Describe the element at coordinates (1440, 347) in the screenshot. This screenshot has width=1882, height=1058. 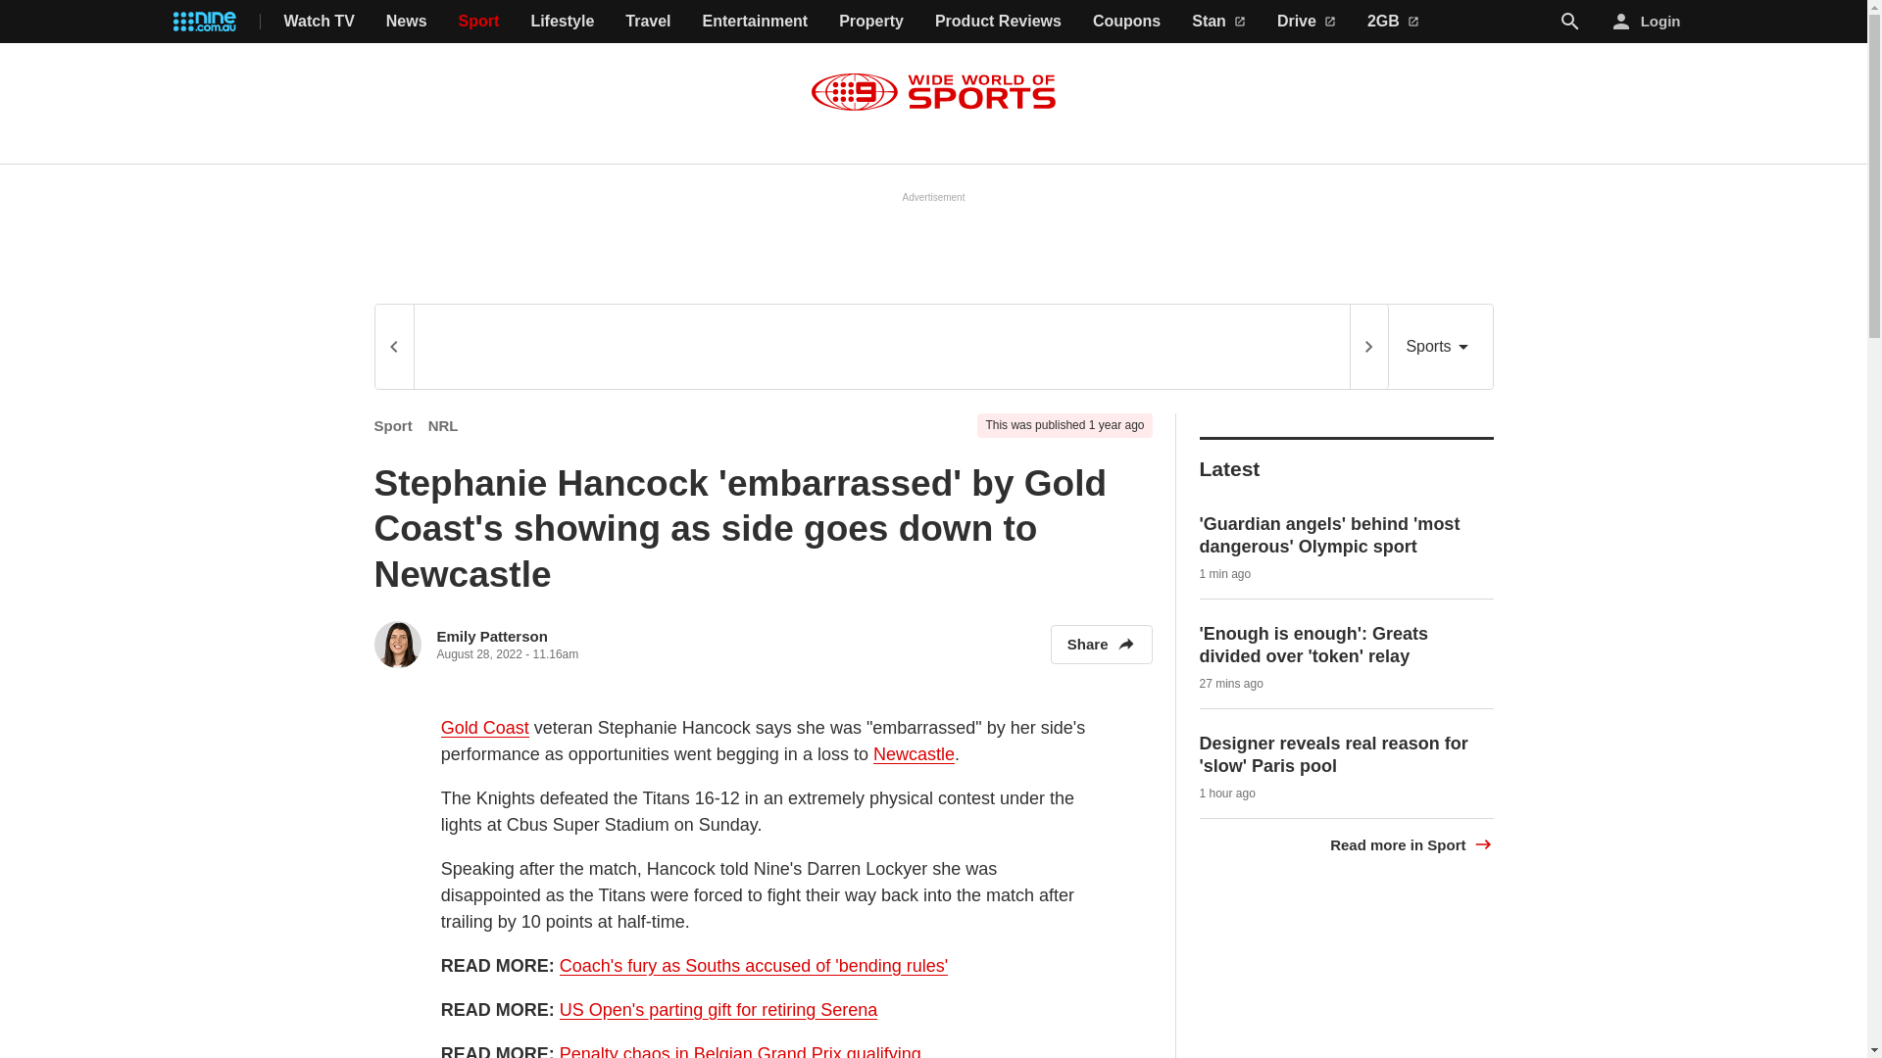
I see `Sports` at that location.